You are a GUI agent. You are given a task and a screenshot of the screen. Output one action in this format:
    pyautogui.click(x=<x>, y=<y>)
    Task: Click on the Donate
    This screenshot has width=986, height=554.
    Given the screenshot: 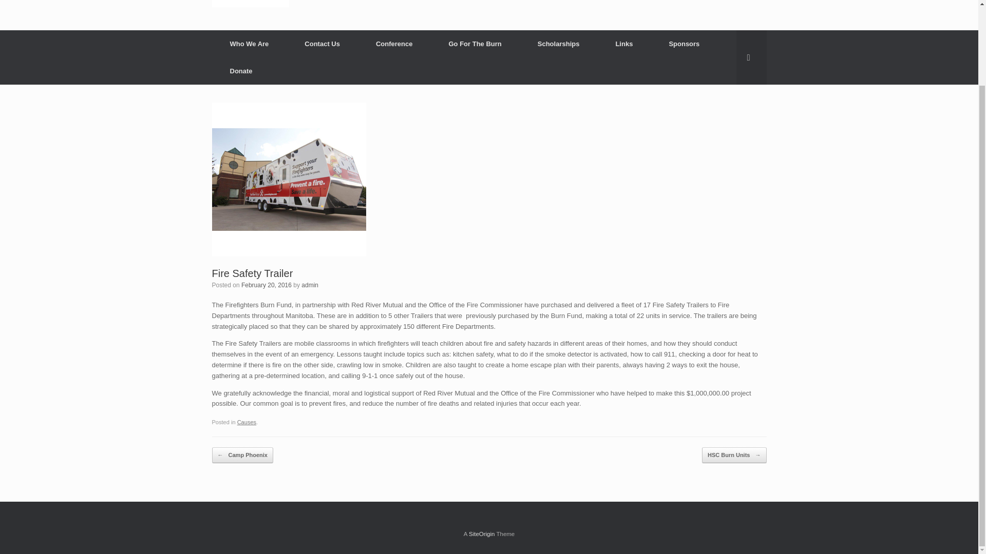 What is the action you would take?
    pyautogui.click(x=241, y=71)
    